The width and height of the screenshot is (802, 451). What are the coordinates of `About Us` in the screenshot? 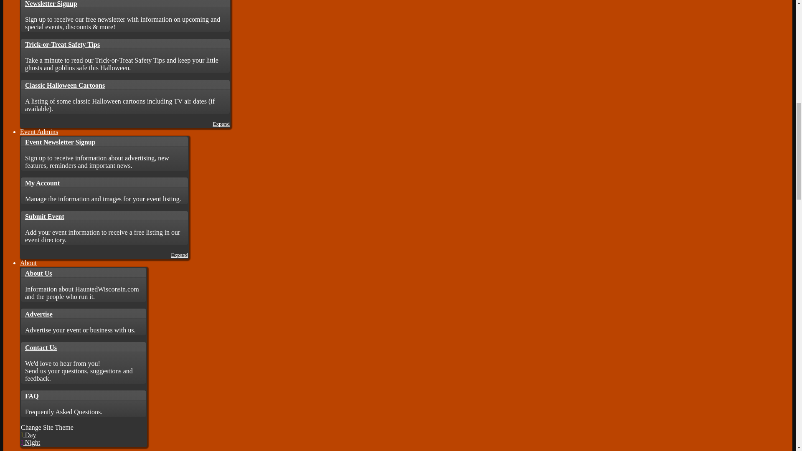 It's located at (83, 273).